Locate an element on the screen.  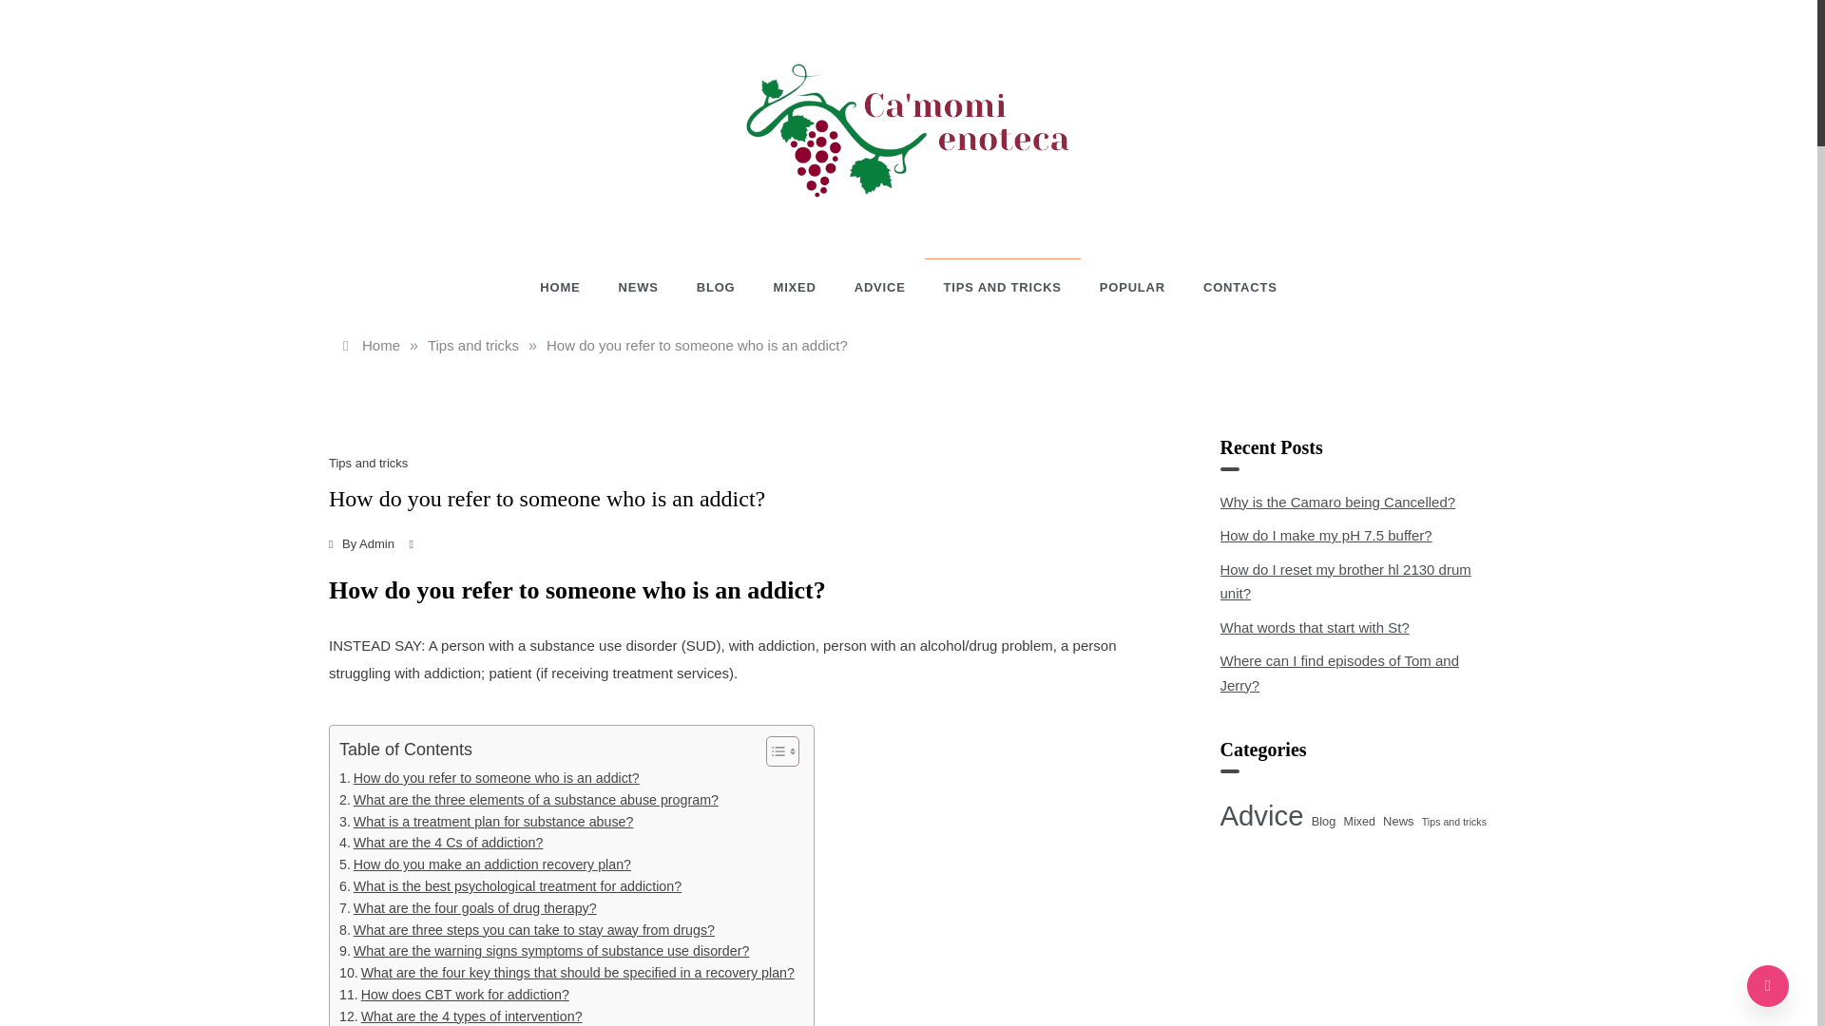
What is a treatment plan for substance abuse? is located at coordinates (487, 822).